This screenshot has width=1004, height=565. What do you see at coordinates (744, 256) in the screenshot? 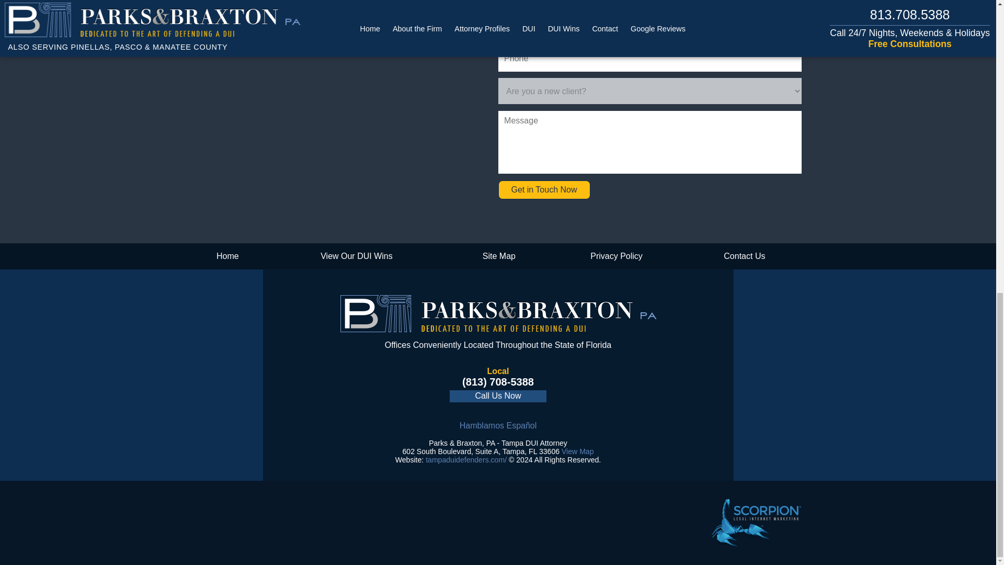
I see `Contact Us` at bounding box center [744, 256].